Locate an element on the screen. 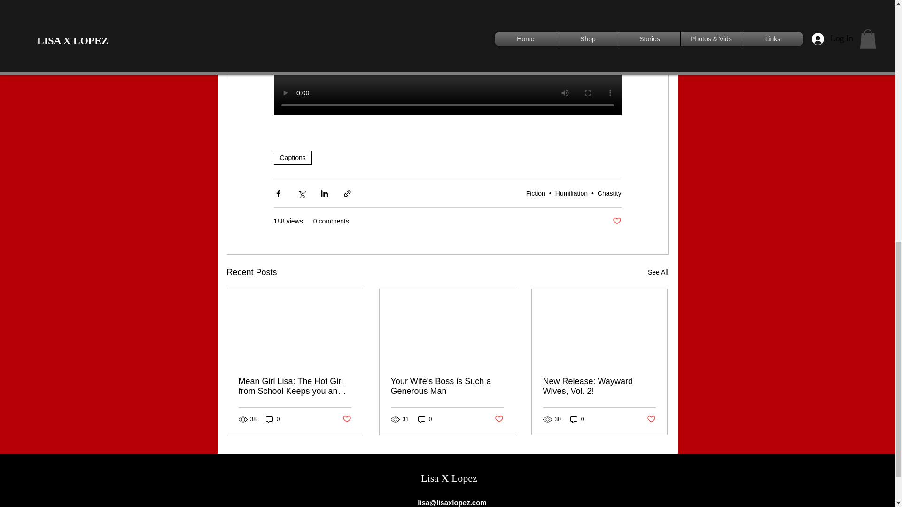  Fiction is located at coordinates (536, 193).